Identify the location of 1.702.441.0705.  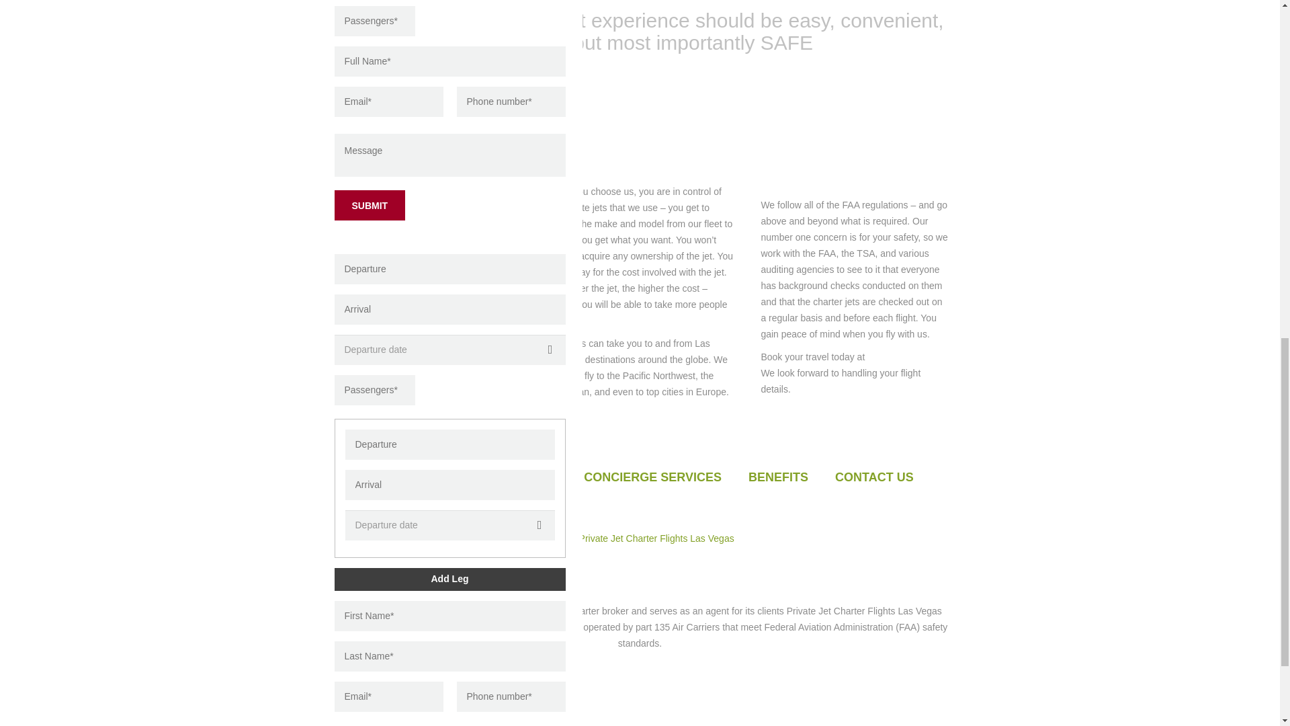
(768, 522).